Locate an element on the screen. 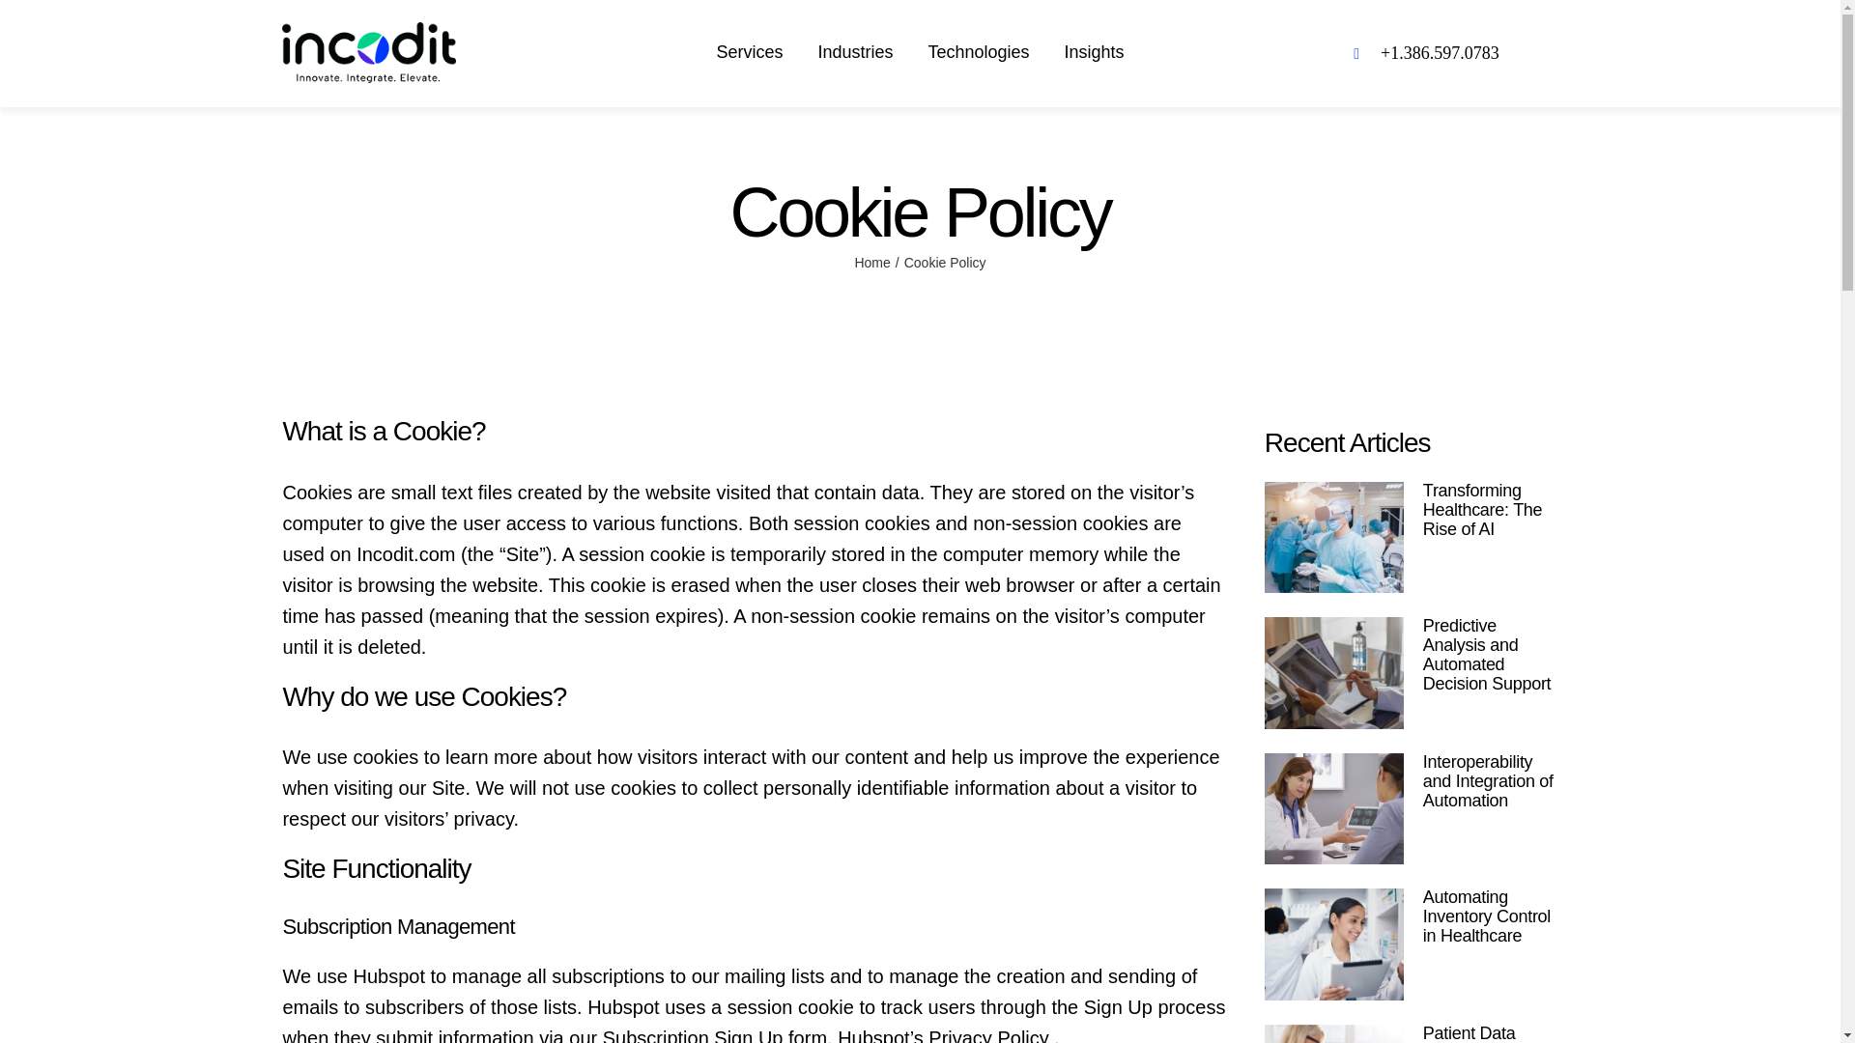 This screenshot has width=1855, height=1043. Home is located at coordinates (871, 262).